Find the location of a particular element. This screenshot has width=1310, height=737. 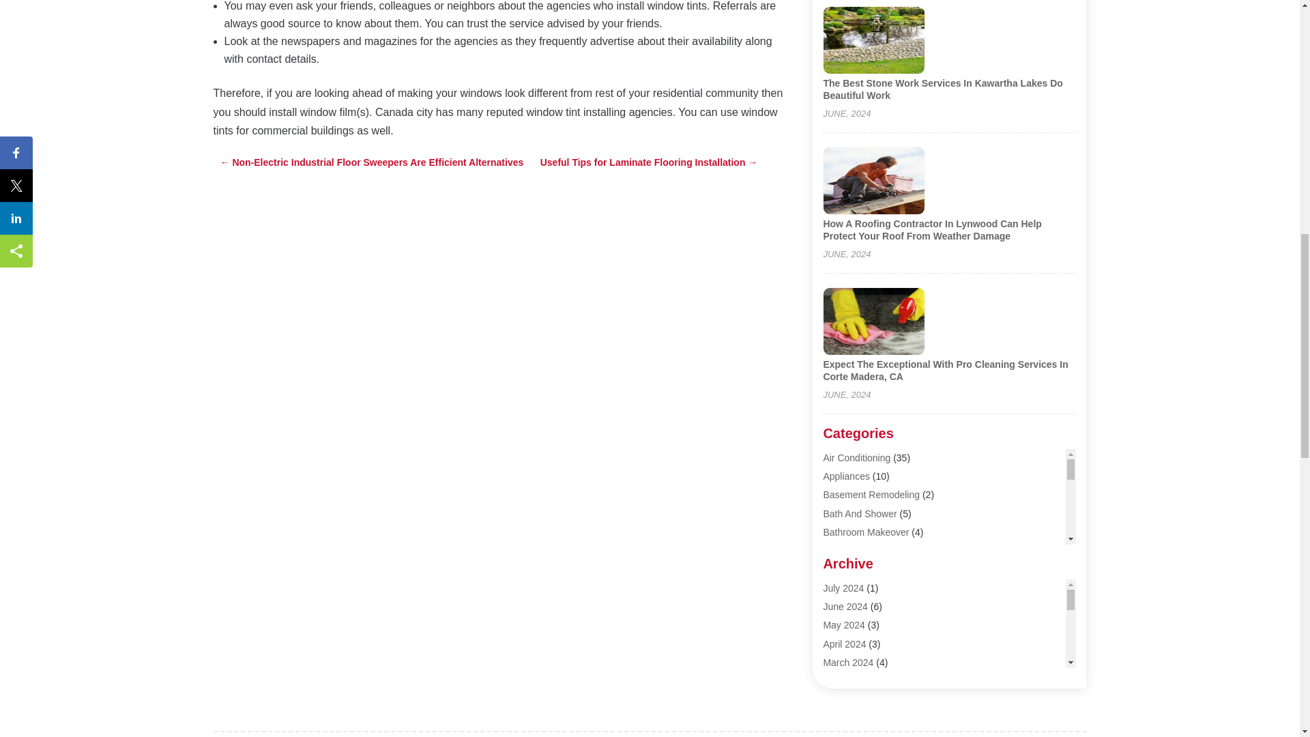

Cleaning Service is located at coordinates (858, 662).